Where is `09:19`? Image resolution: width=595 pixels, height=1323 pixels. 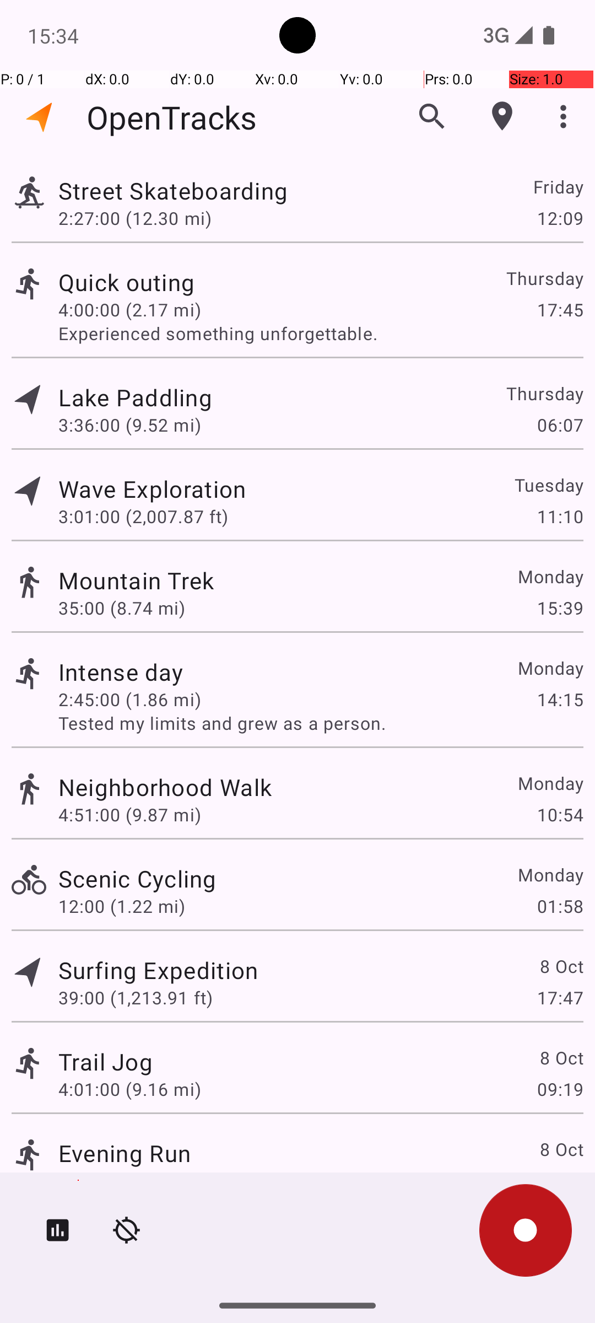
09:19 is located at coordinates (560, 1089).